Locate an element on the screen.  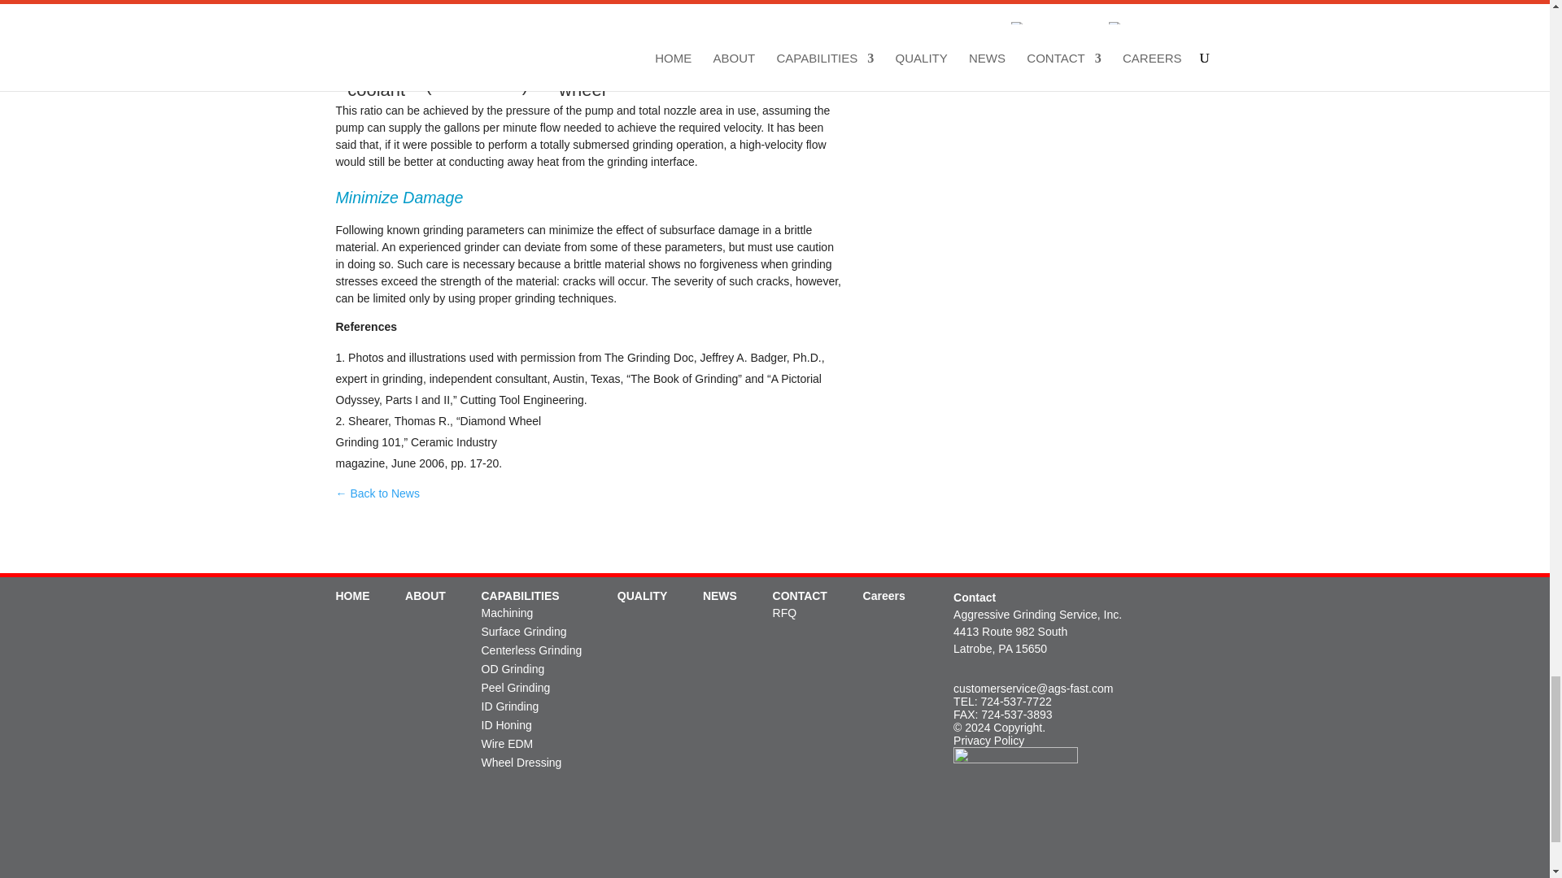
Peel Grinding is located at coordinates (516, 688).